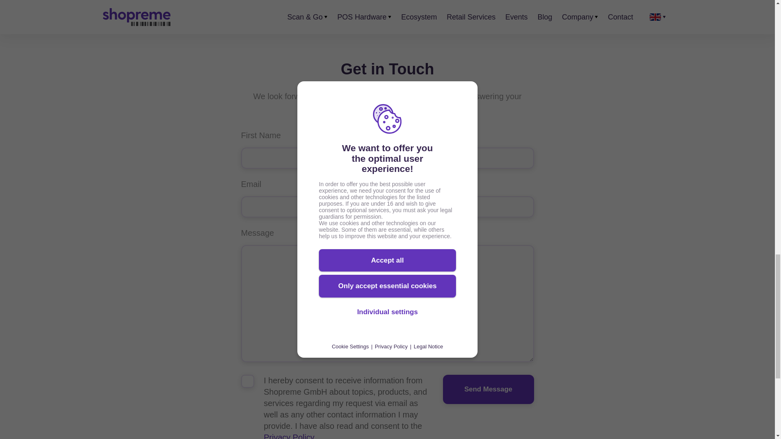 The image size is (781, 439). Describe the element at coordinates (289, 436) in the screenshot. I see `Privacy Policy` at that location.